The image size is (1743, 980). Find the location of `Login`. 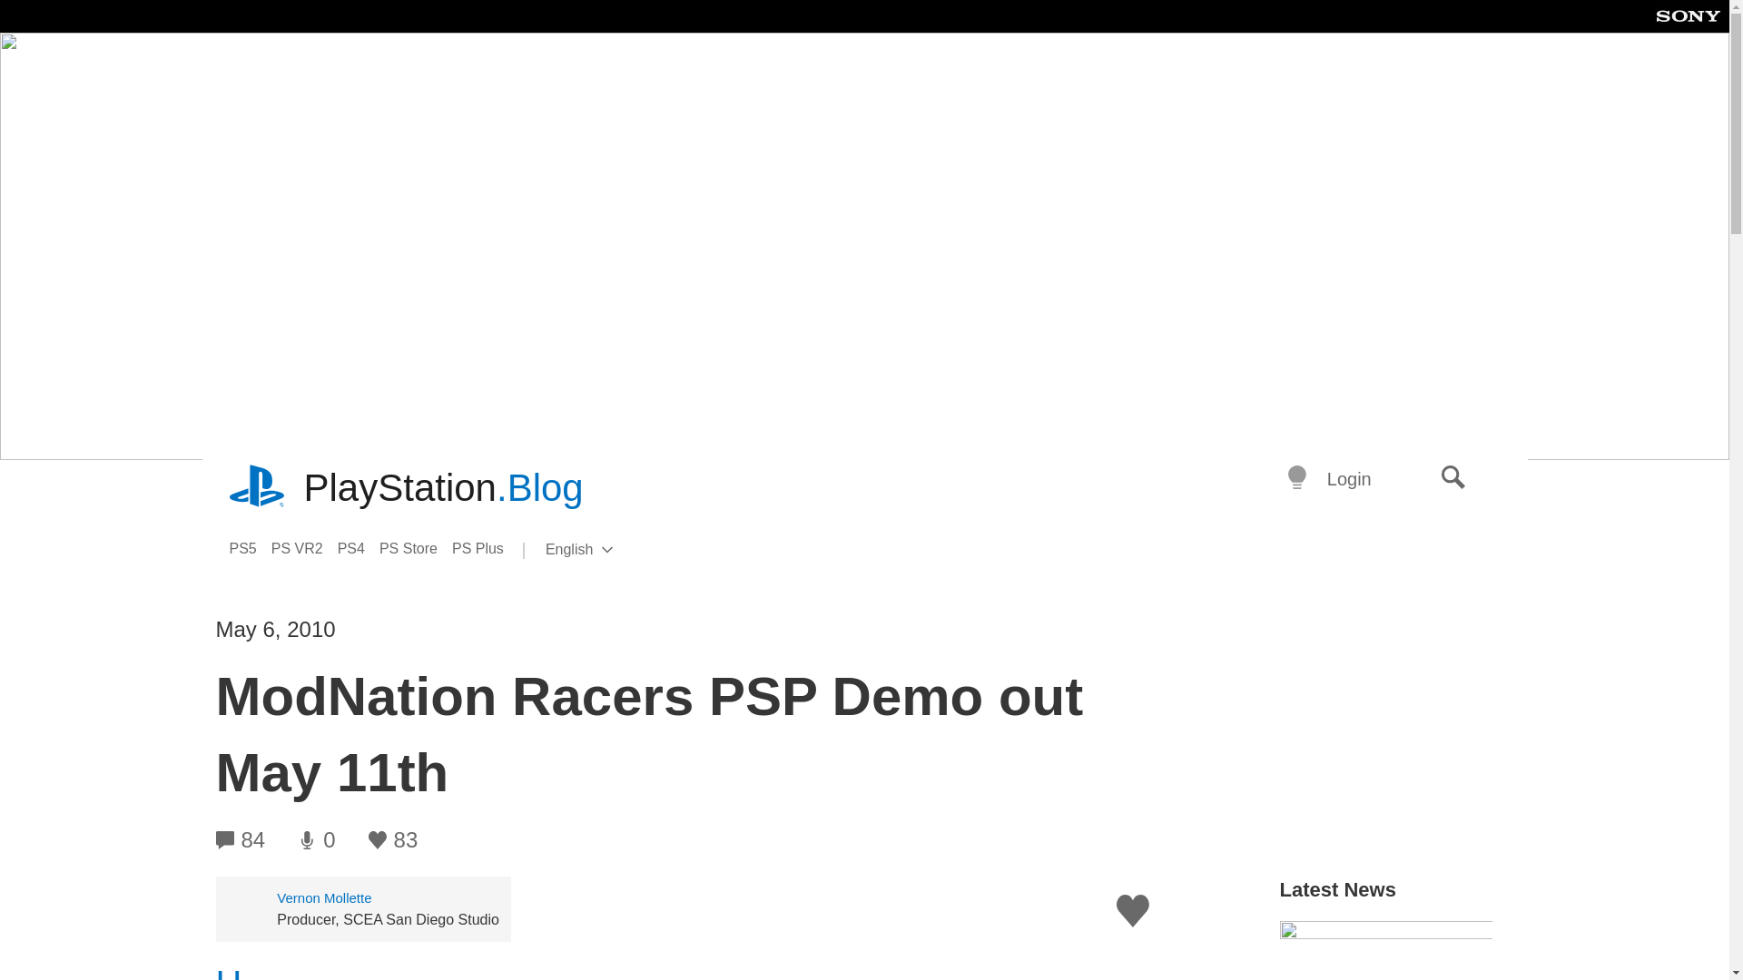

Login is located at coordinates (305, 548).